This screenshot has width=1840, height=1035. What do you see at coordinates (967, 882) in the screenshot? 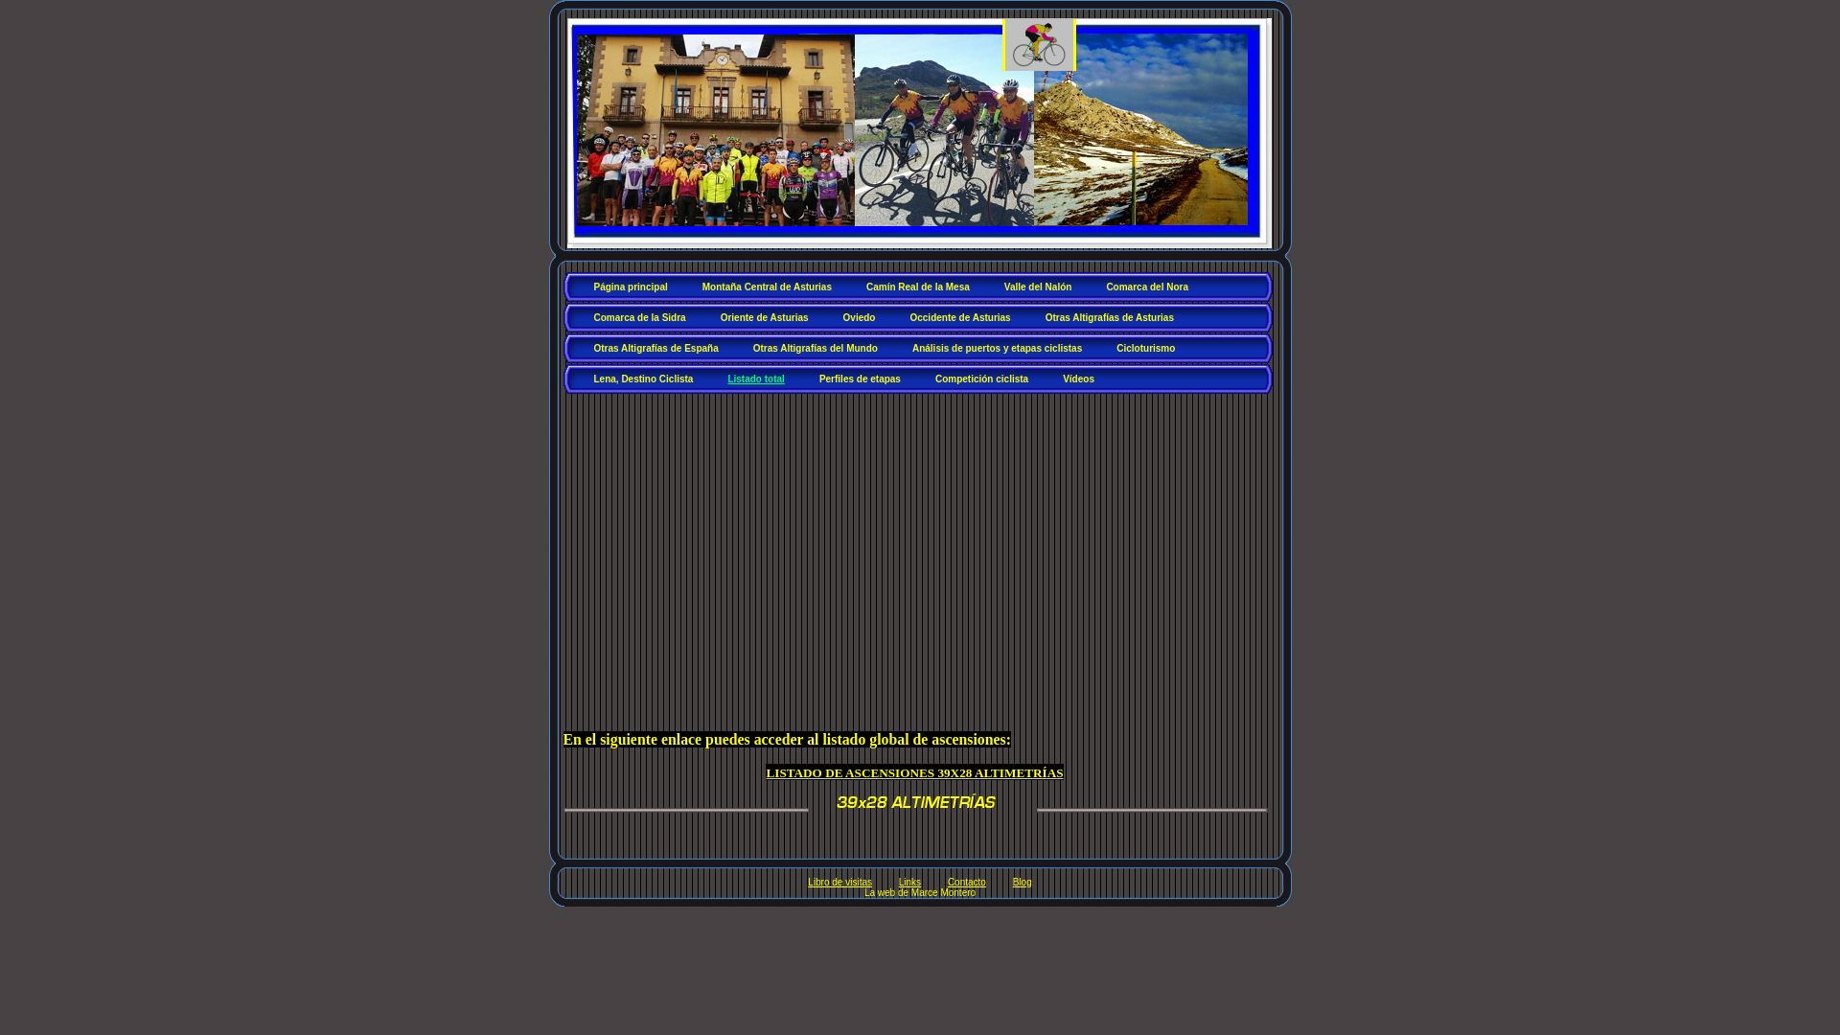
I see `Contacto` at bounding box center [967, 882].